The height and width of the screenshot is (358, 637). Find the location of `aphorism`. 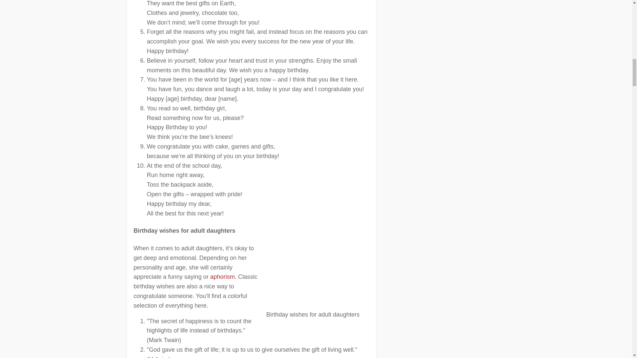

aphorism is located at coordinates (222, 276).